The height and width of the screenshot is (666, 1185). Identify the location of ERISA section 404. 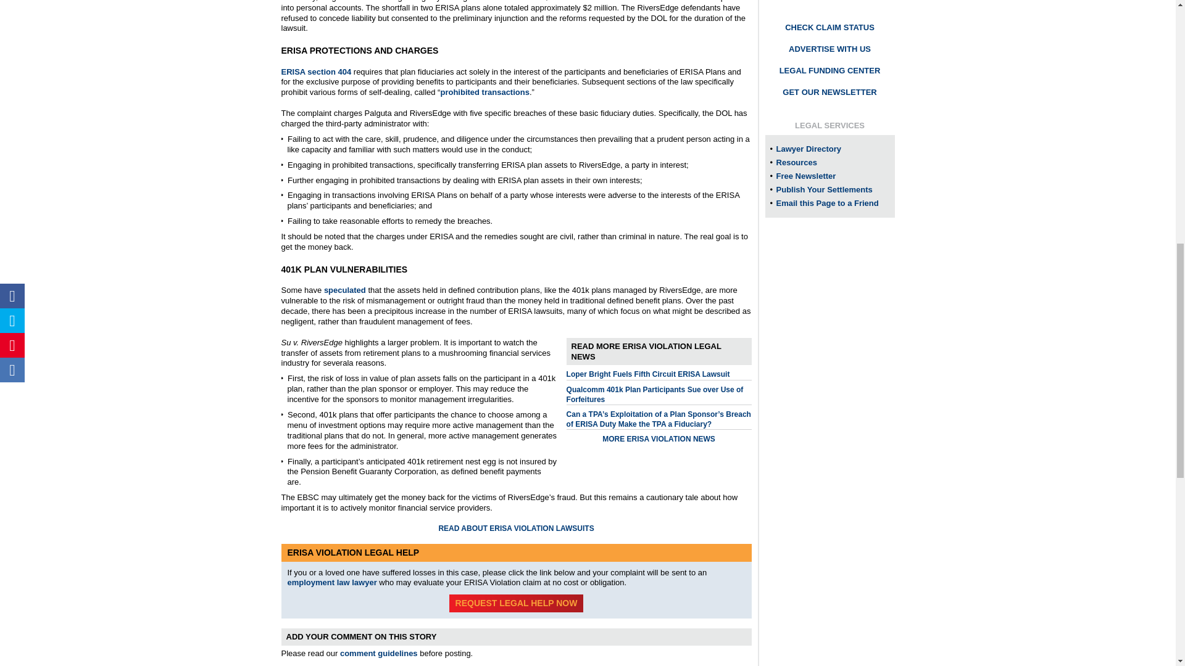
(317, 72).